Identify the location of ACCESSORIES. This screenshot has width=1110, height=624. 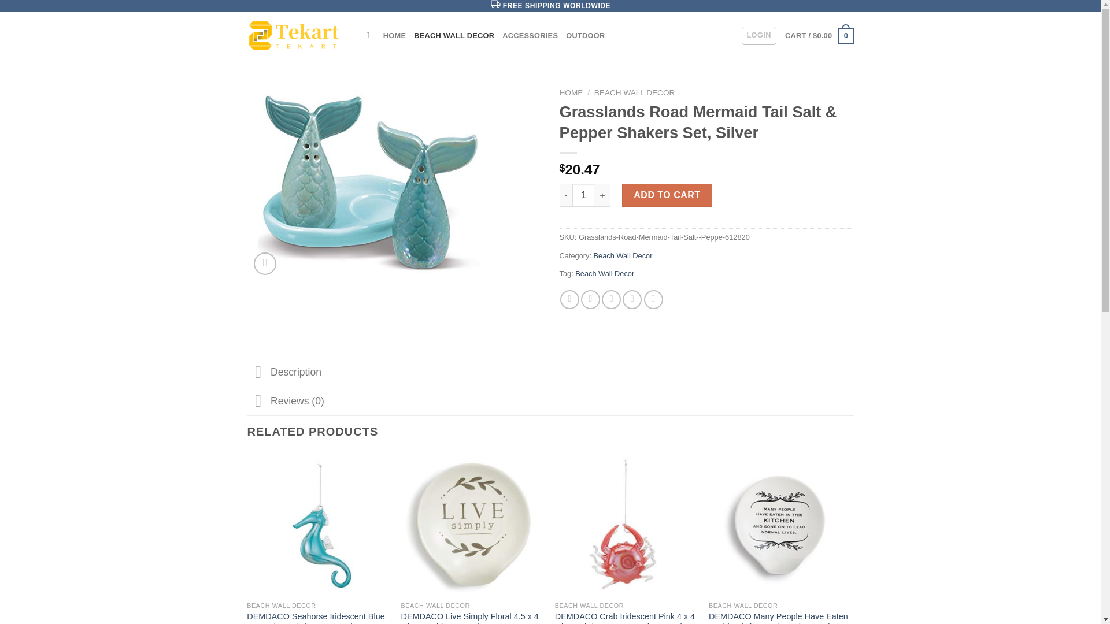
(530, 36).